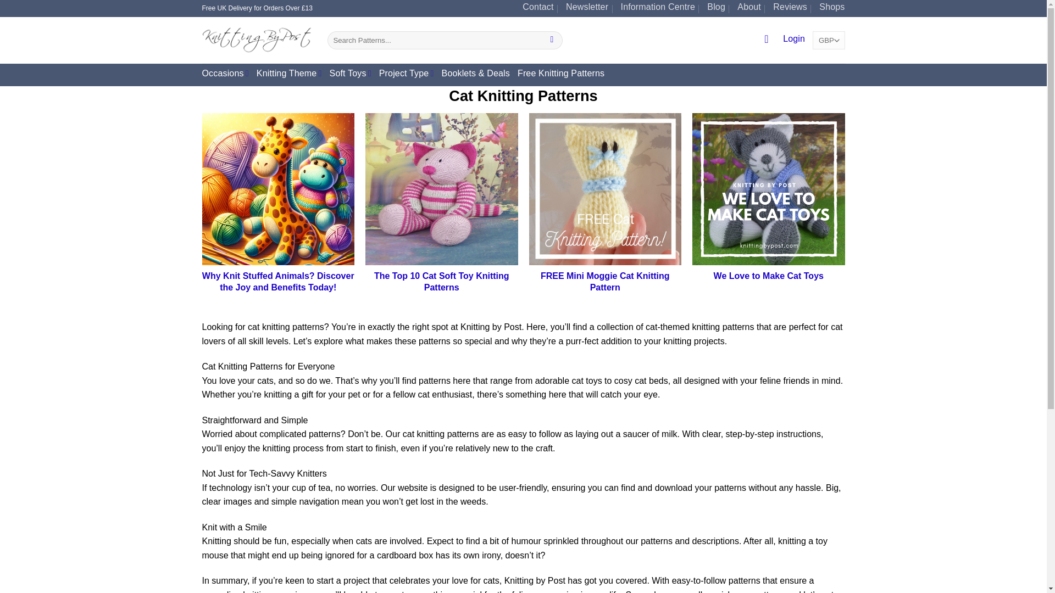  I want to click on Useful information for using this website, so click(658, 9).